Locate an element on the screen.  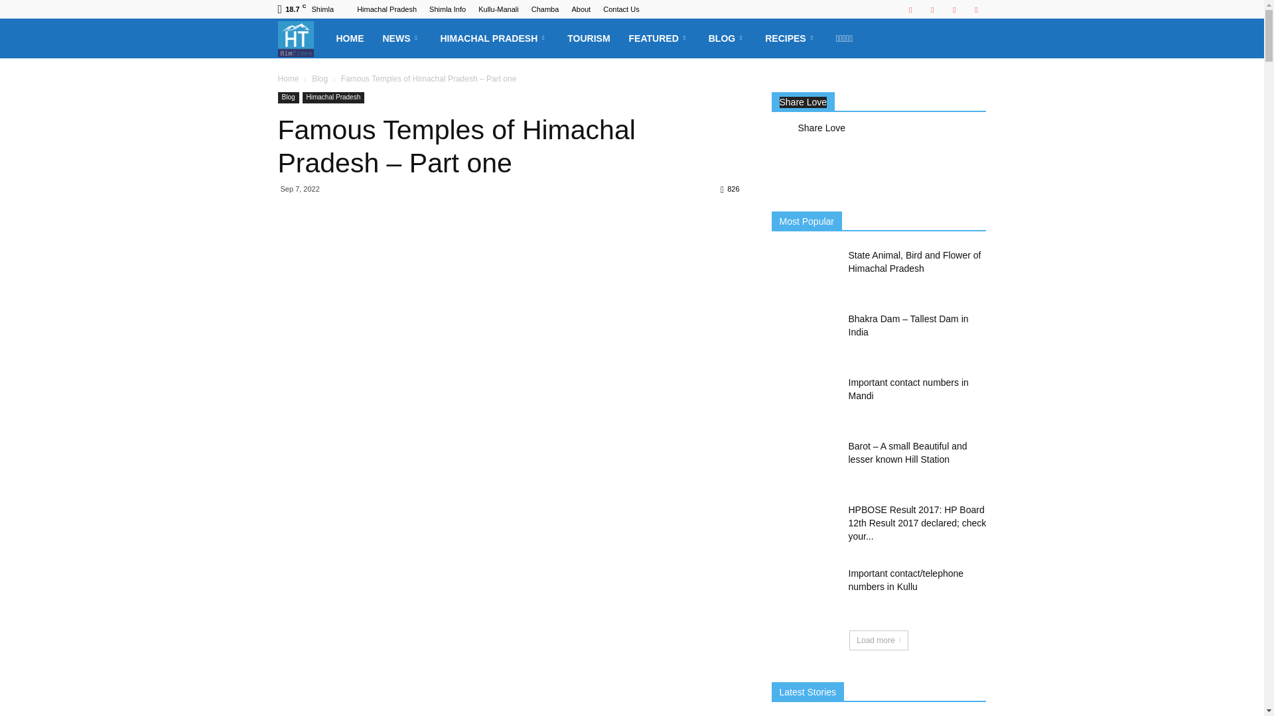
RSS is located at coordinates (932, 9).